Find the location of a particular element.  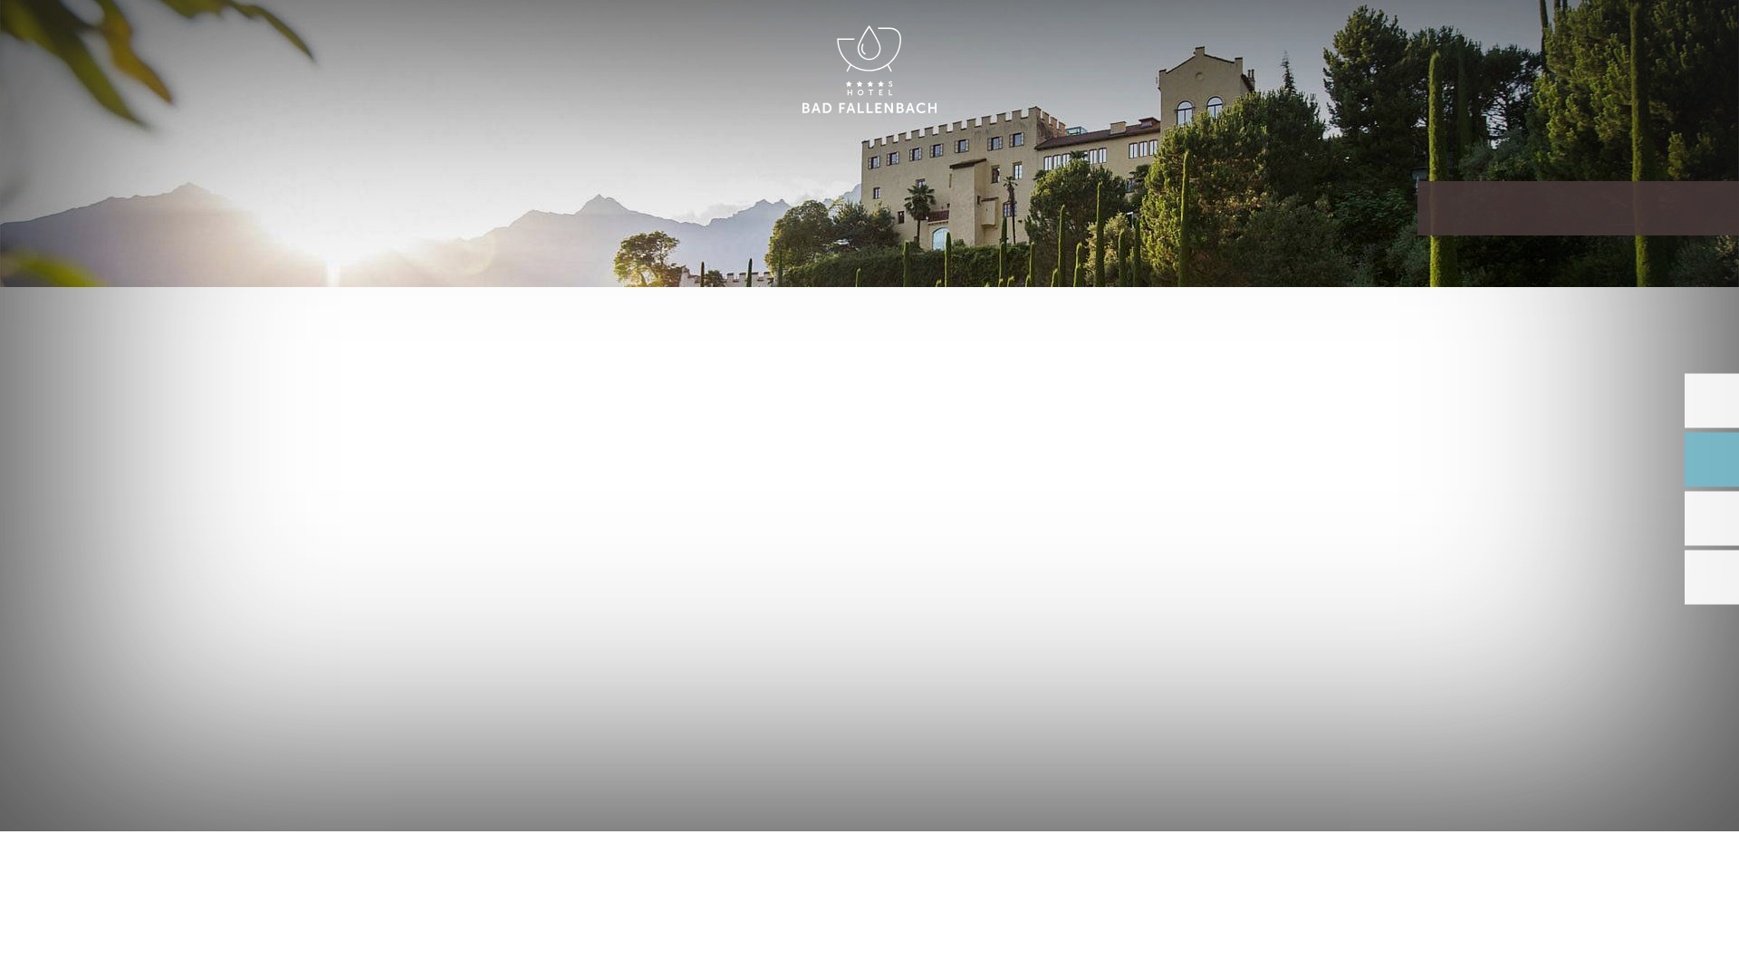

HOTEL BAD FALLENBACH is located at coordinates (869, 71).